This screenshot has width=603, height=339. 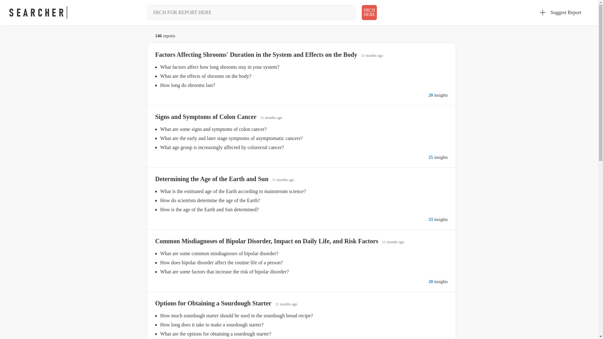 What do you see at coordinates (561, 13) in the screenshot?
I see `Options for Obtaining a Sourdough Starter` at bounding box center [561, 13].